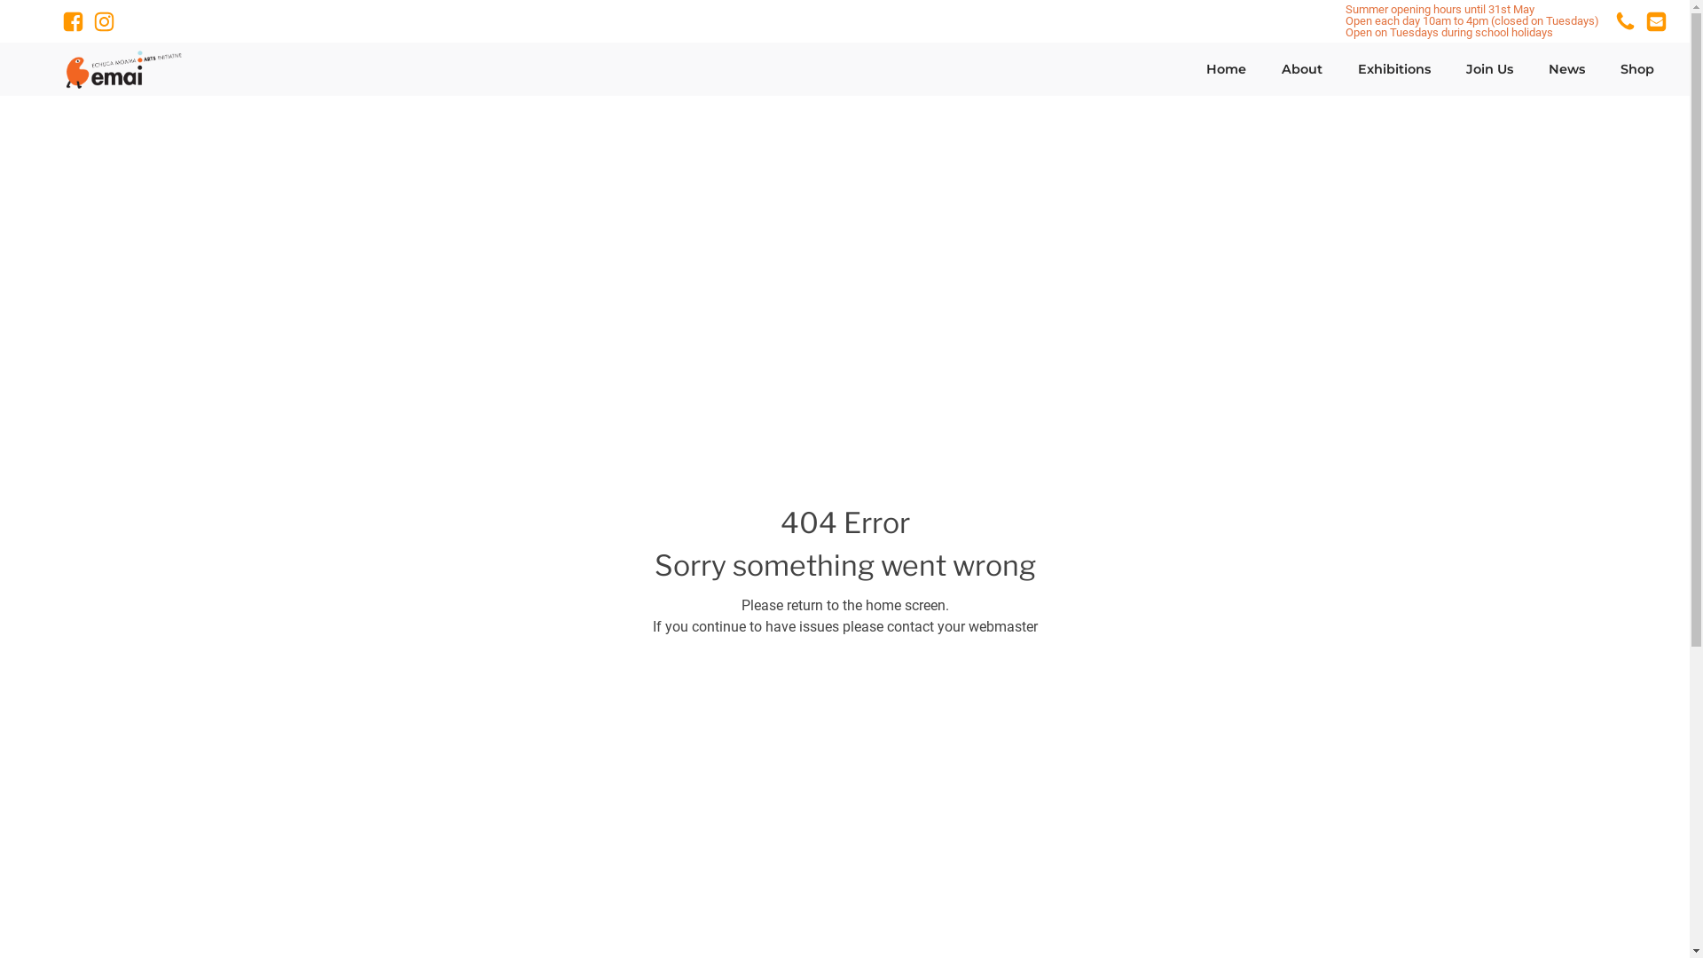 This screenshot has width=1703, height=958. What do you see at coordinates (1566, 70) in the screenshot?
I see `News` at bounding box center [1566, 70].